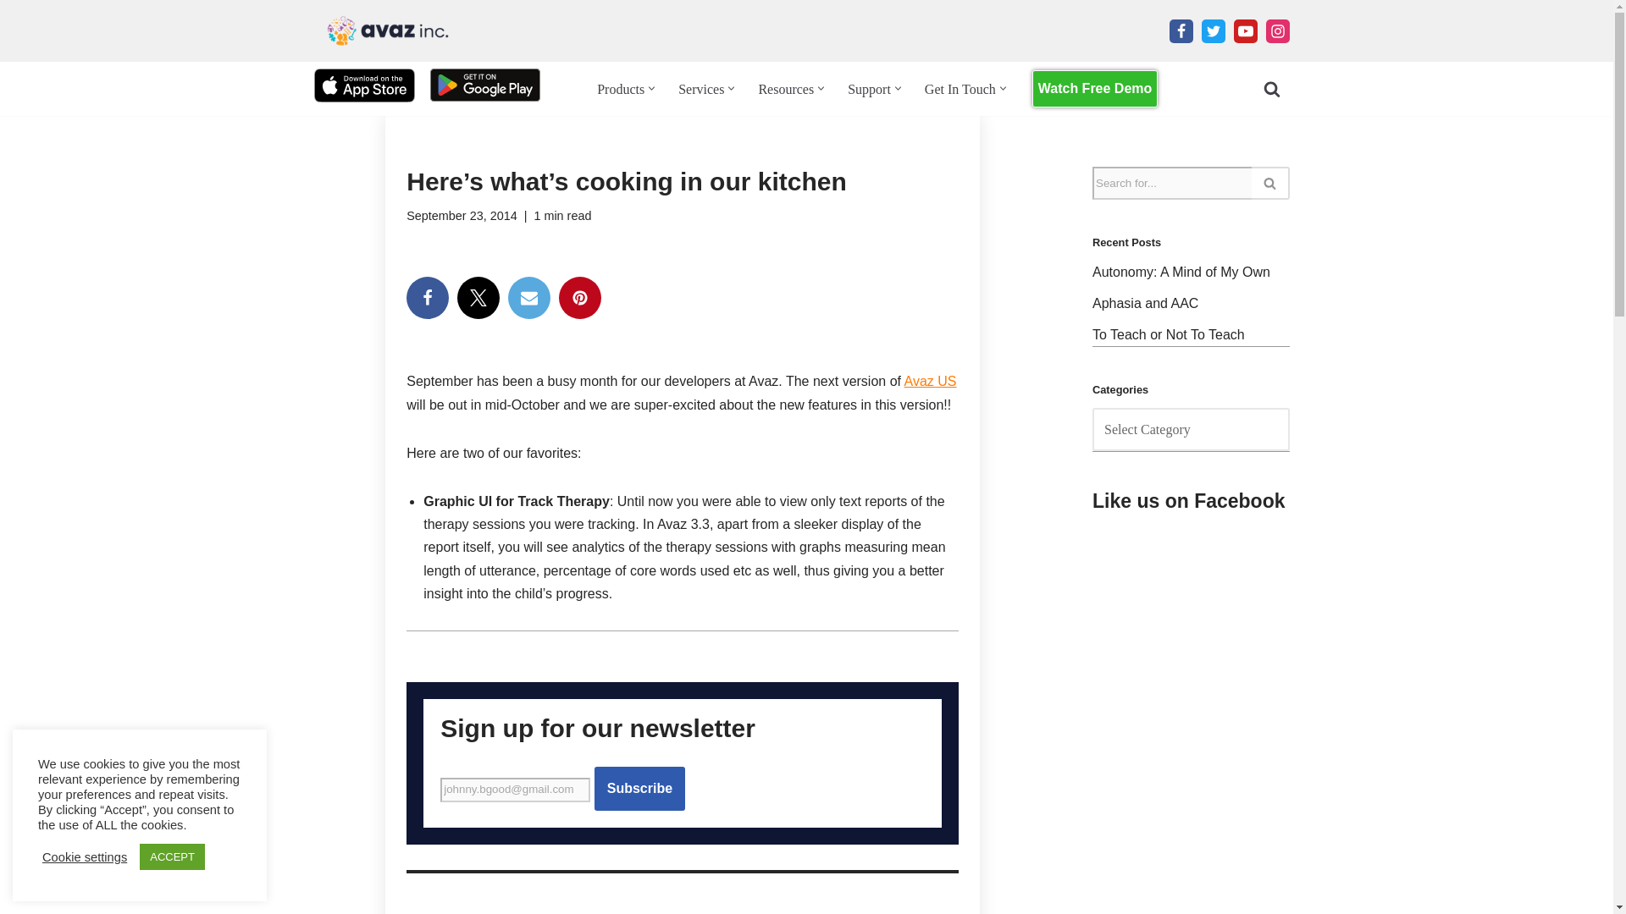  What do you see at coordinates (786, 88) in the screenshot?
I see `Resources` at bounding box center [786, 88].